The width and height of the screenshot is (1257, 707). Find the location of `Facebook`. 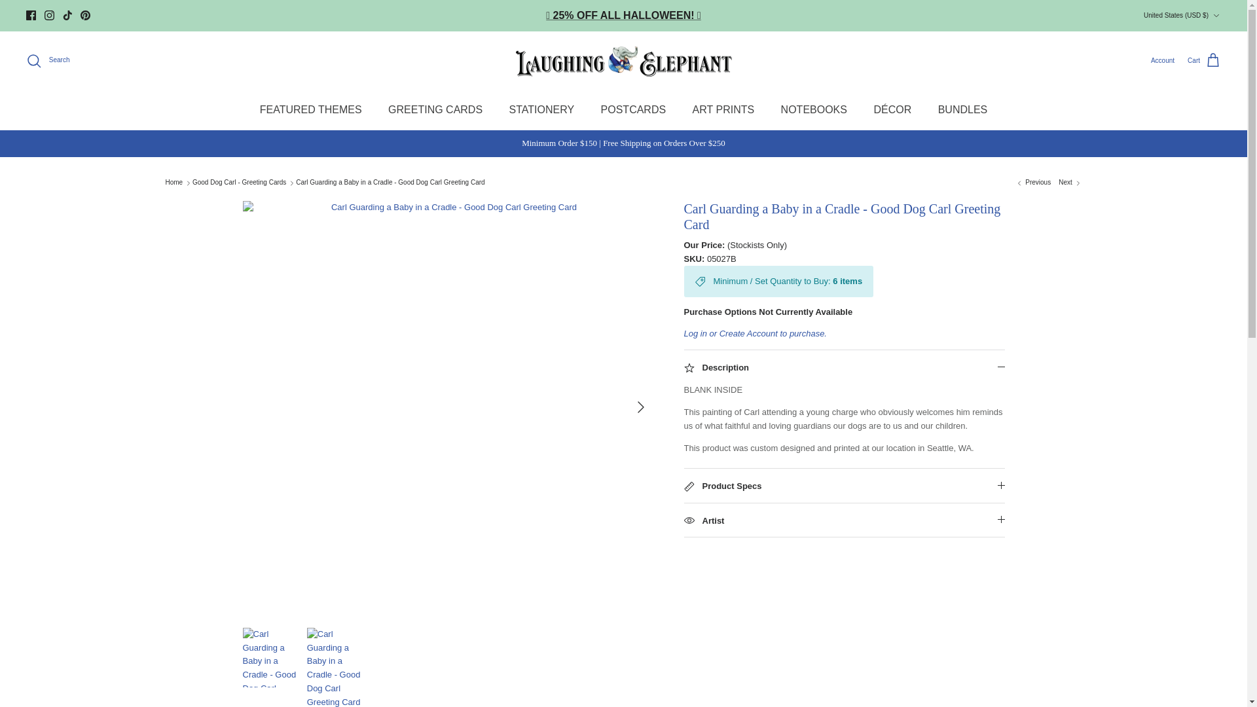

Facebook is located at coordinates (31, 16).